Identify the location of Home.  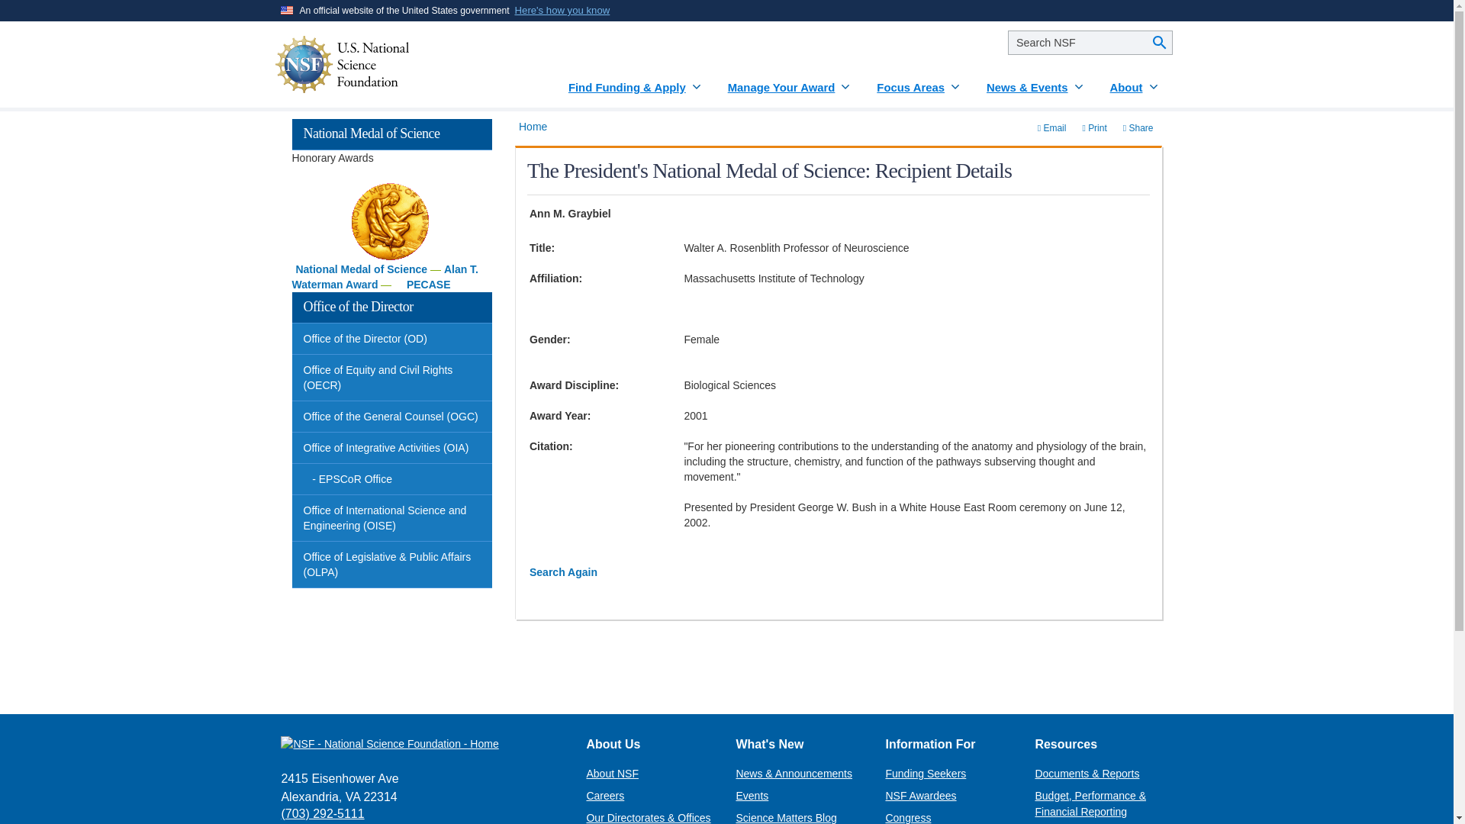
(533, 126).